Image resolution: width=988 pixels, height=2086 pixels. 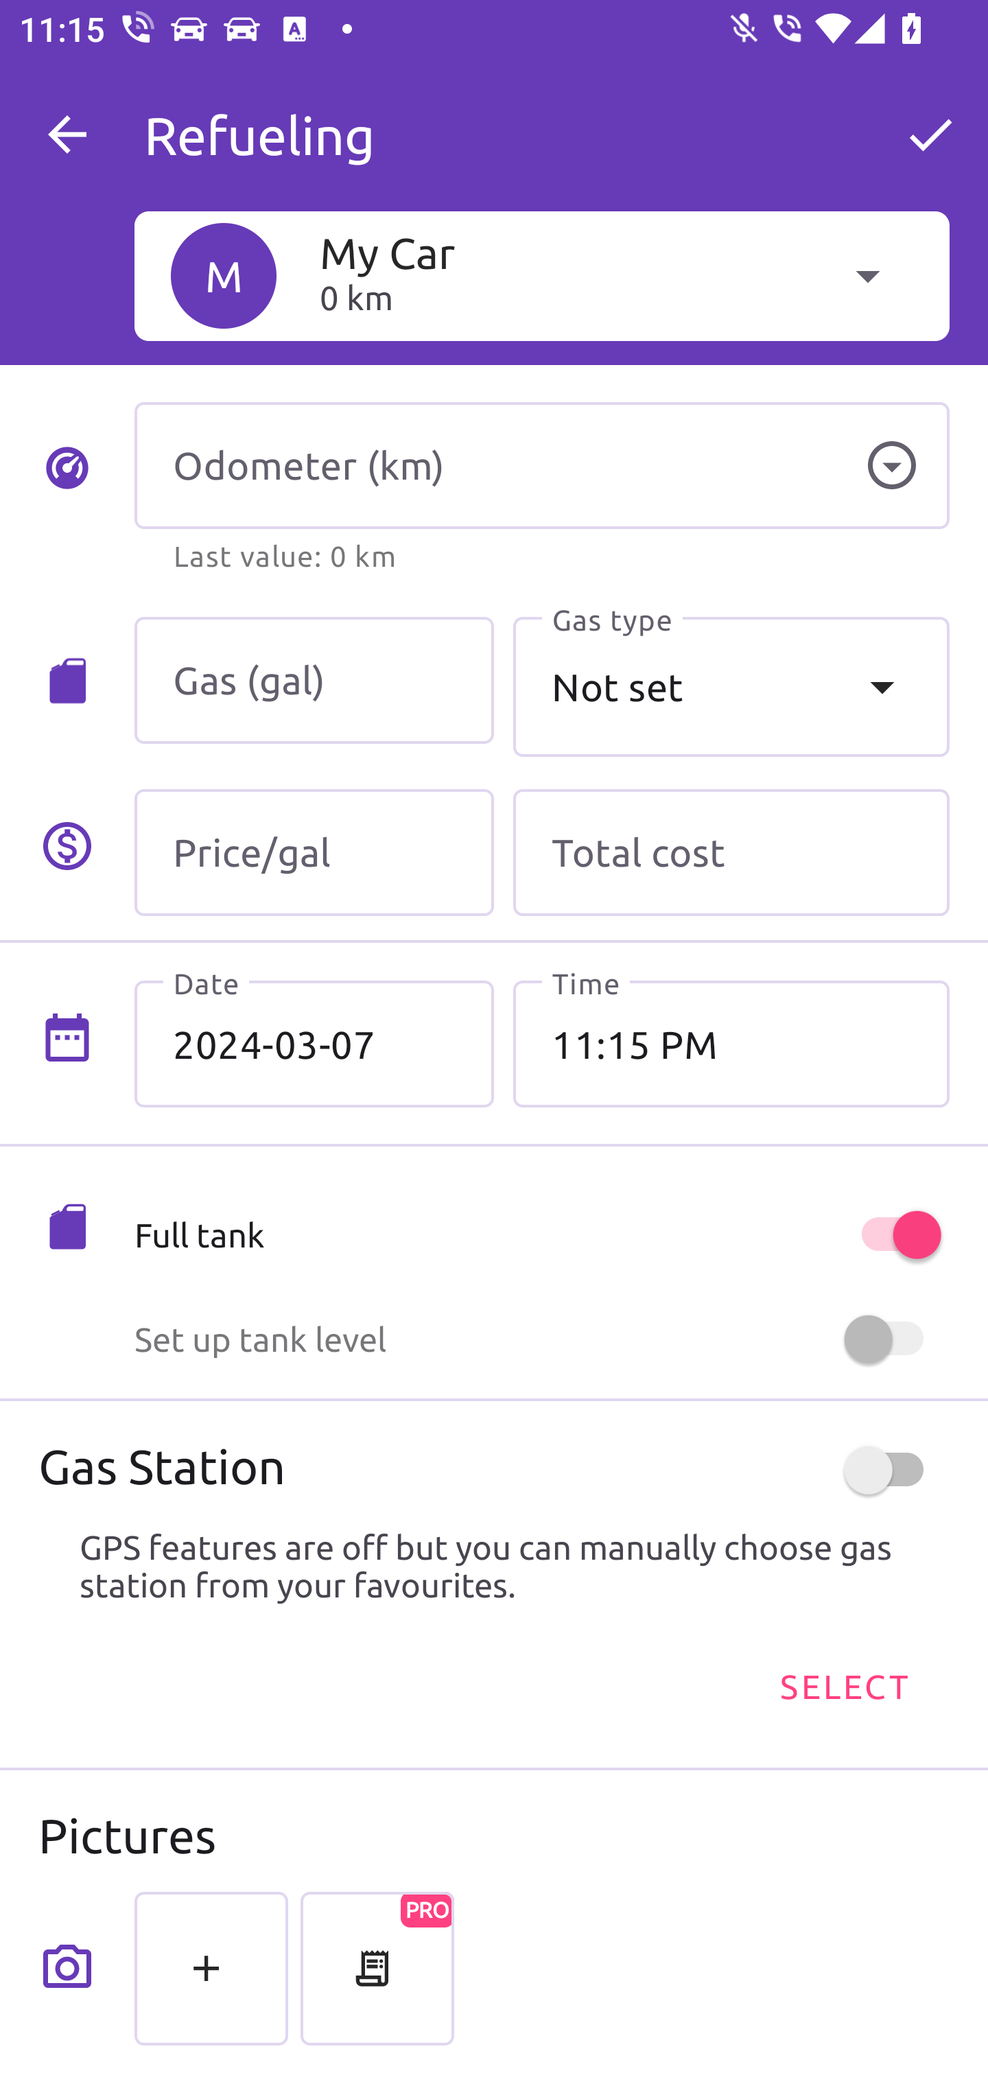 I want to click on OK, so click(x=930, y=134).